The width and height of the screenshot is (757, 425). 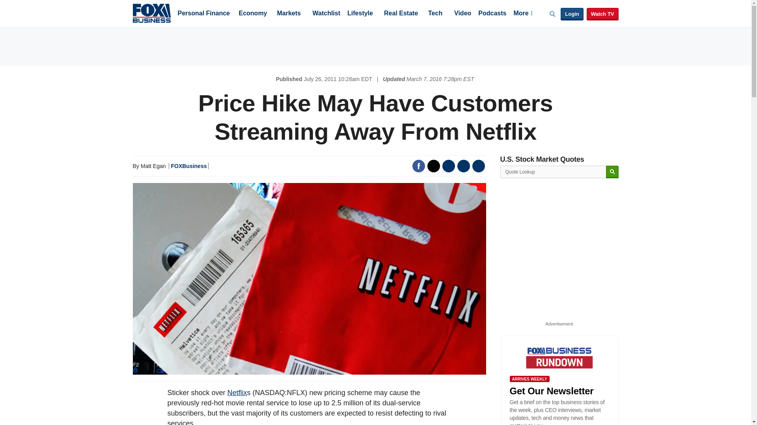 I want to click on Watchlist, so click(x=326, y=14).